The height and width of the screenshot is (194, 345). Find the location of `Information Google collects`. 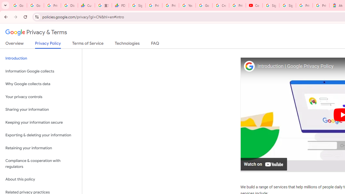

Information Google collects is located at coordinates (41, 71).